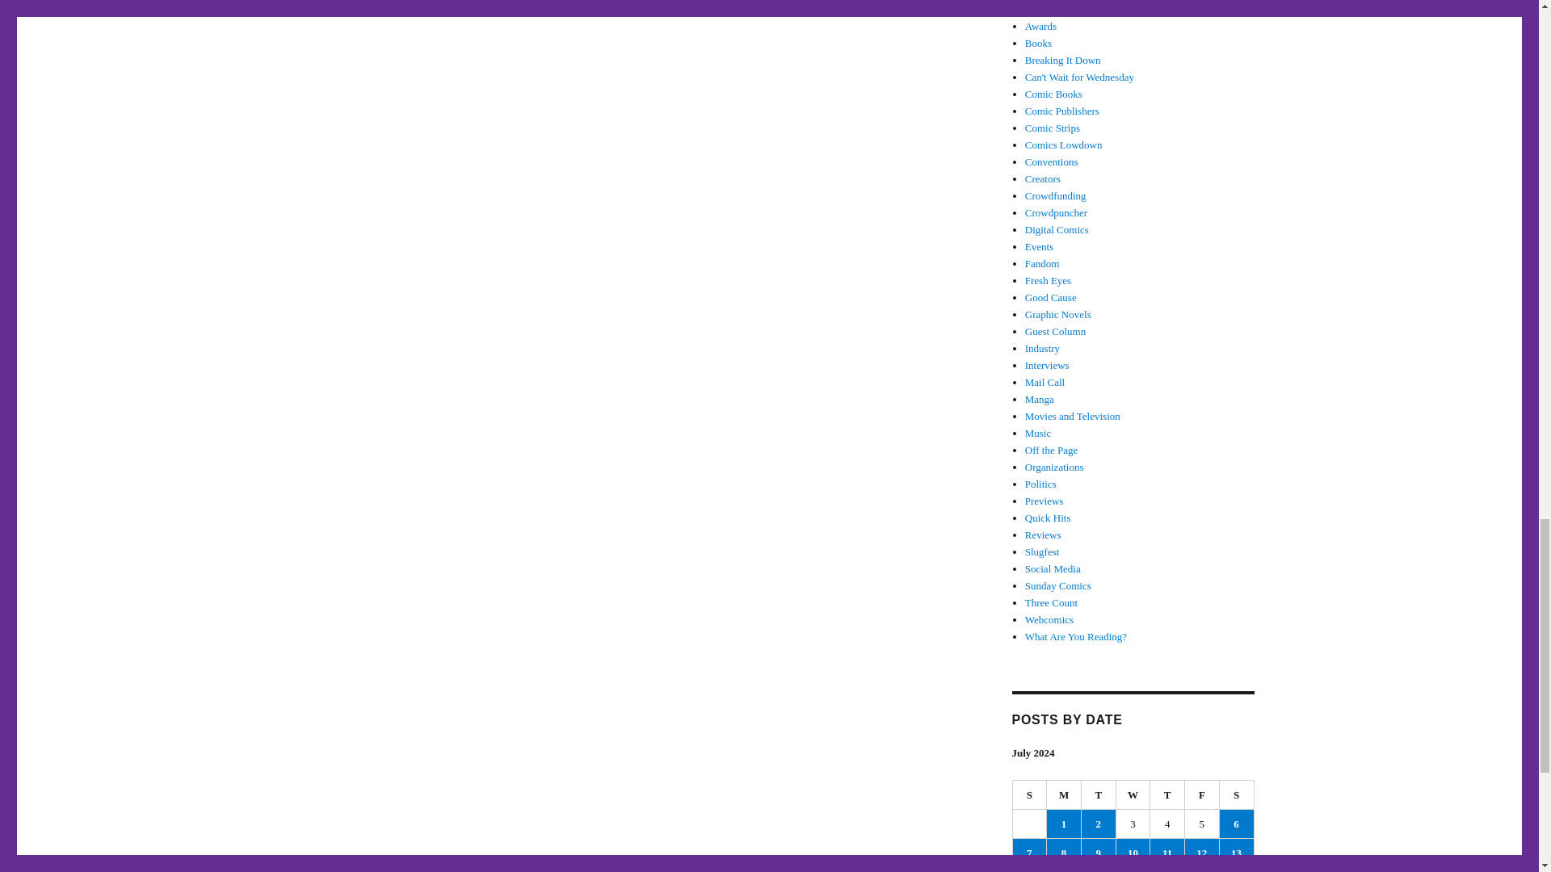  What do you see at coordinates (1237, 794) in the screenshot?
I see `Saturday` at bounding box center [1237, 794].